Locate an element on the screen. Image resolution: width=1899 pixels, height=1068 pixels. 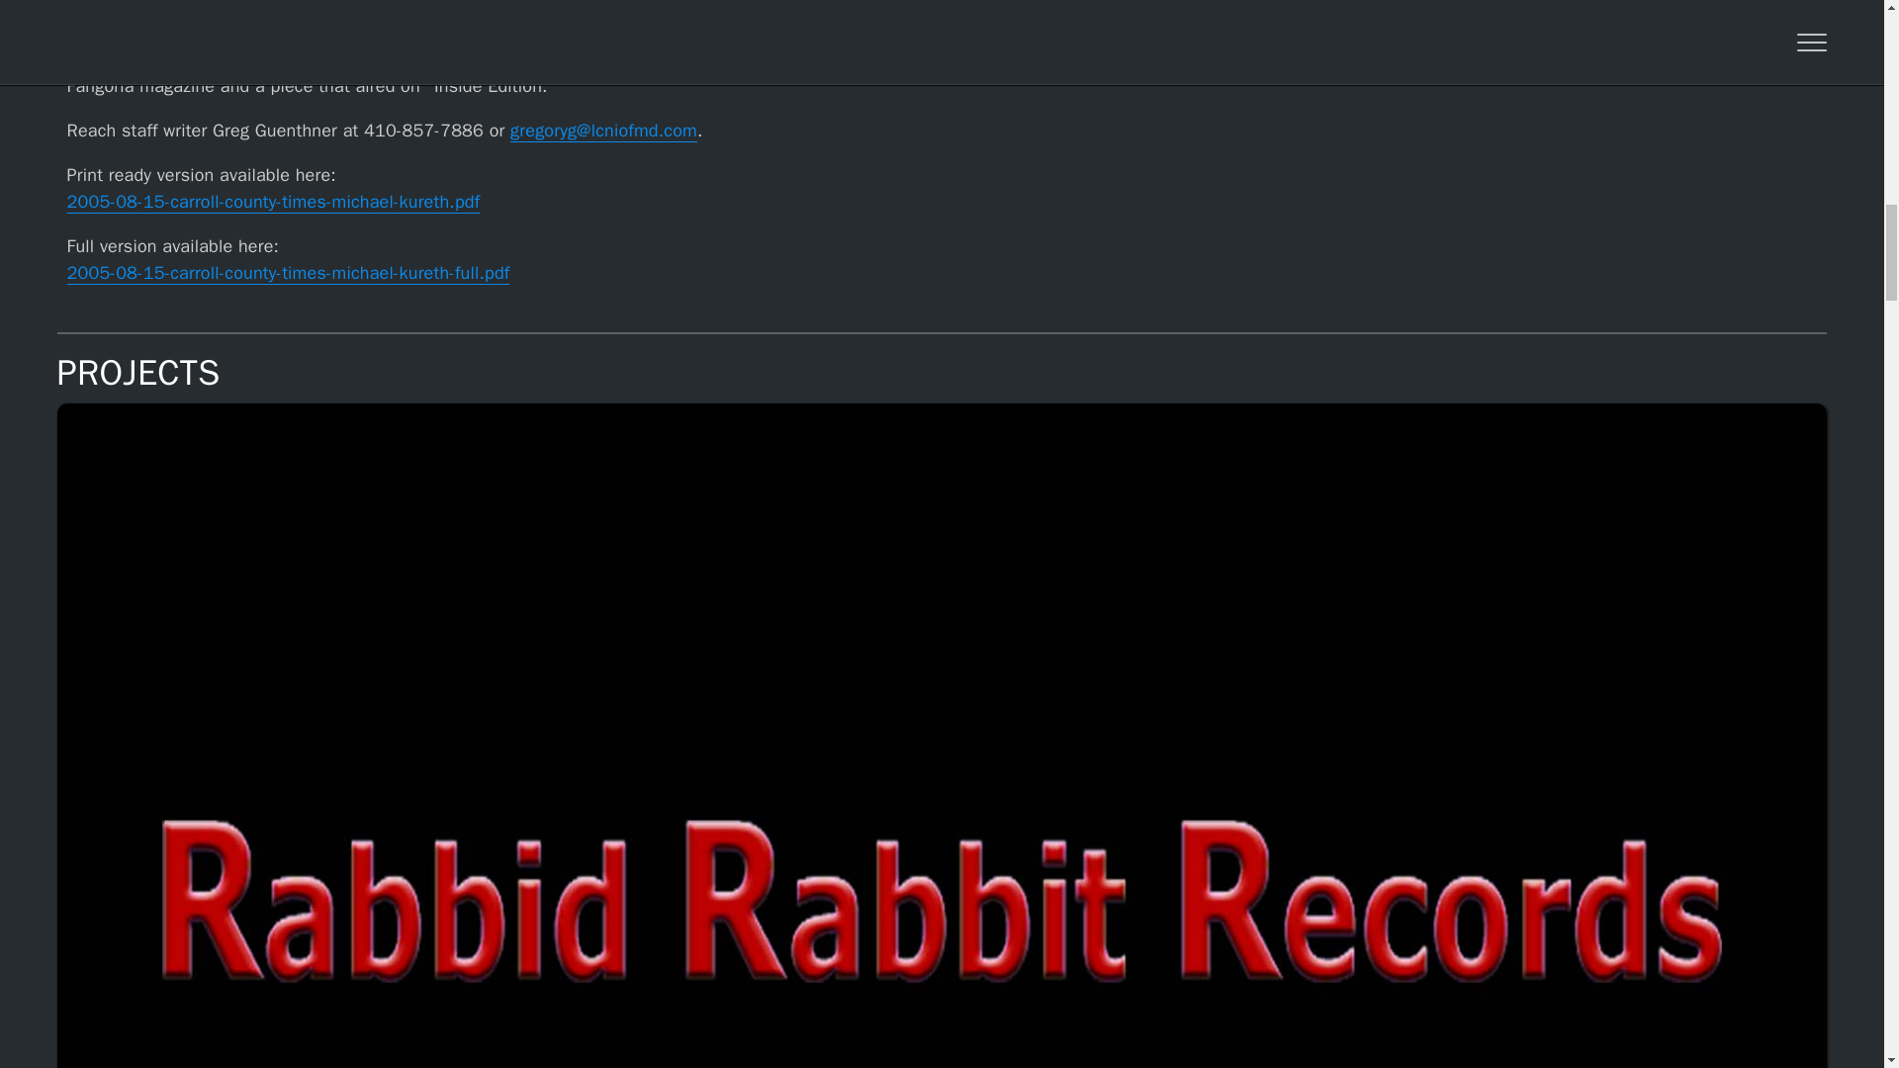
2005-08-15-carroll-county-times-michael-kureth-full.pdf is located at coordinates (289, 273).